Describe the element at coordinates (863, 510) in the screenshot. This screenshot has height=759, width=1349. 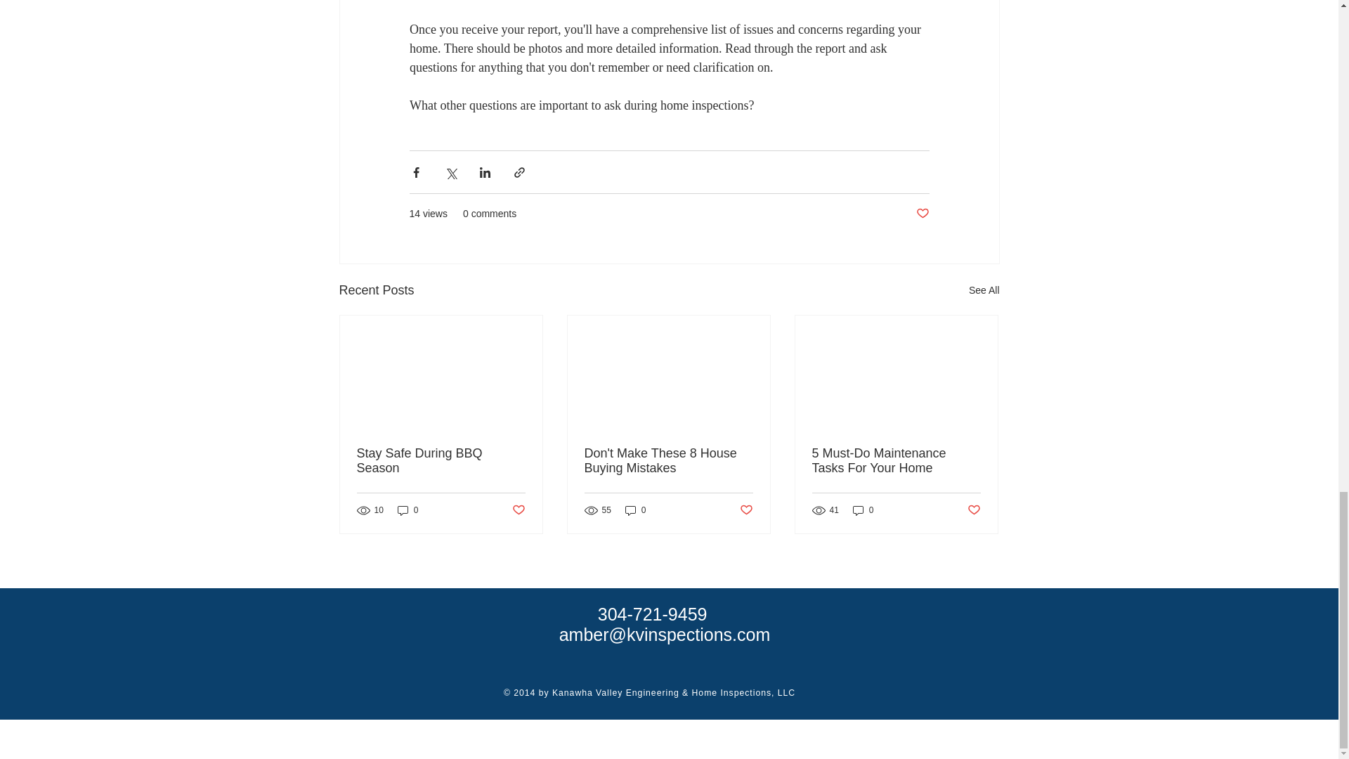
I see `0` at that location.